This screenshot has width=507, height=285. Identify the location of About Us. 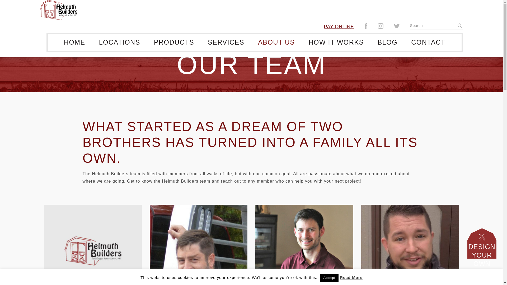
(276, 42).